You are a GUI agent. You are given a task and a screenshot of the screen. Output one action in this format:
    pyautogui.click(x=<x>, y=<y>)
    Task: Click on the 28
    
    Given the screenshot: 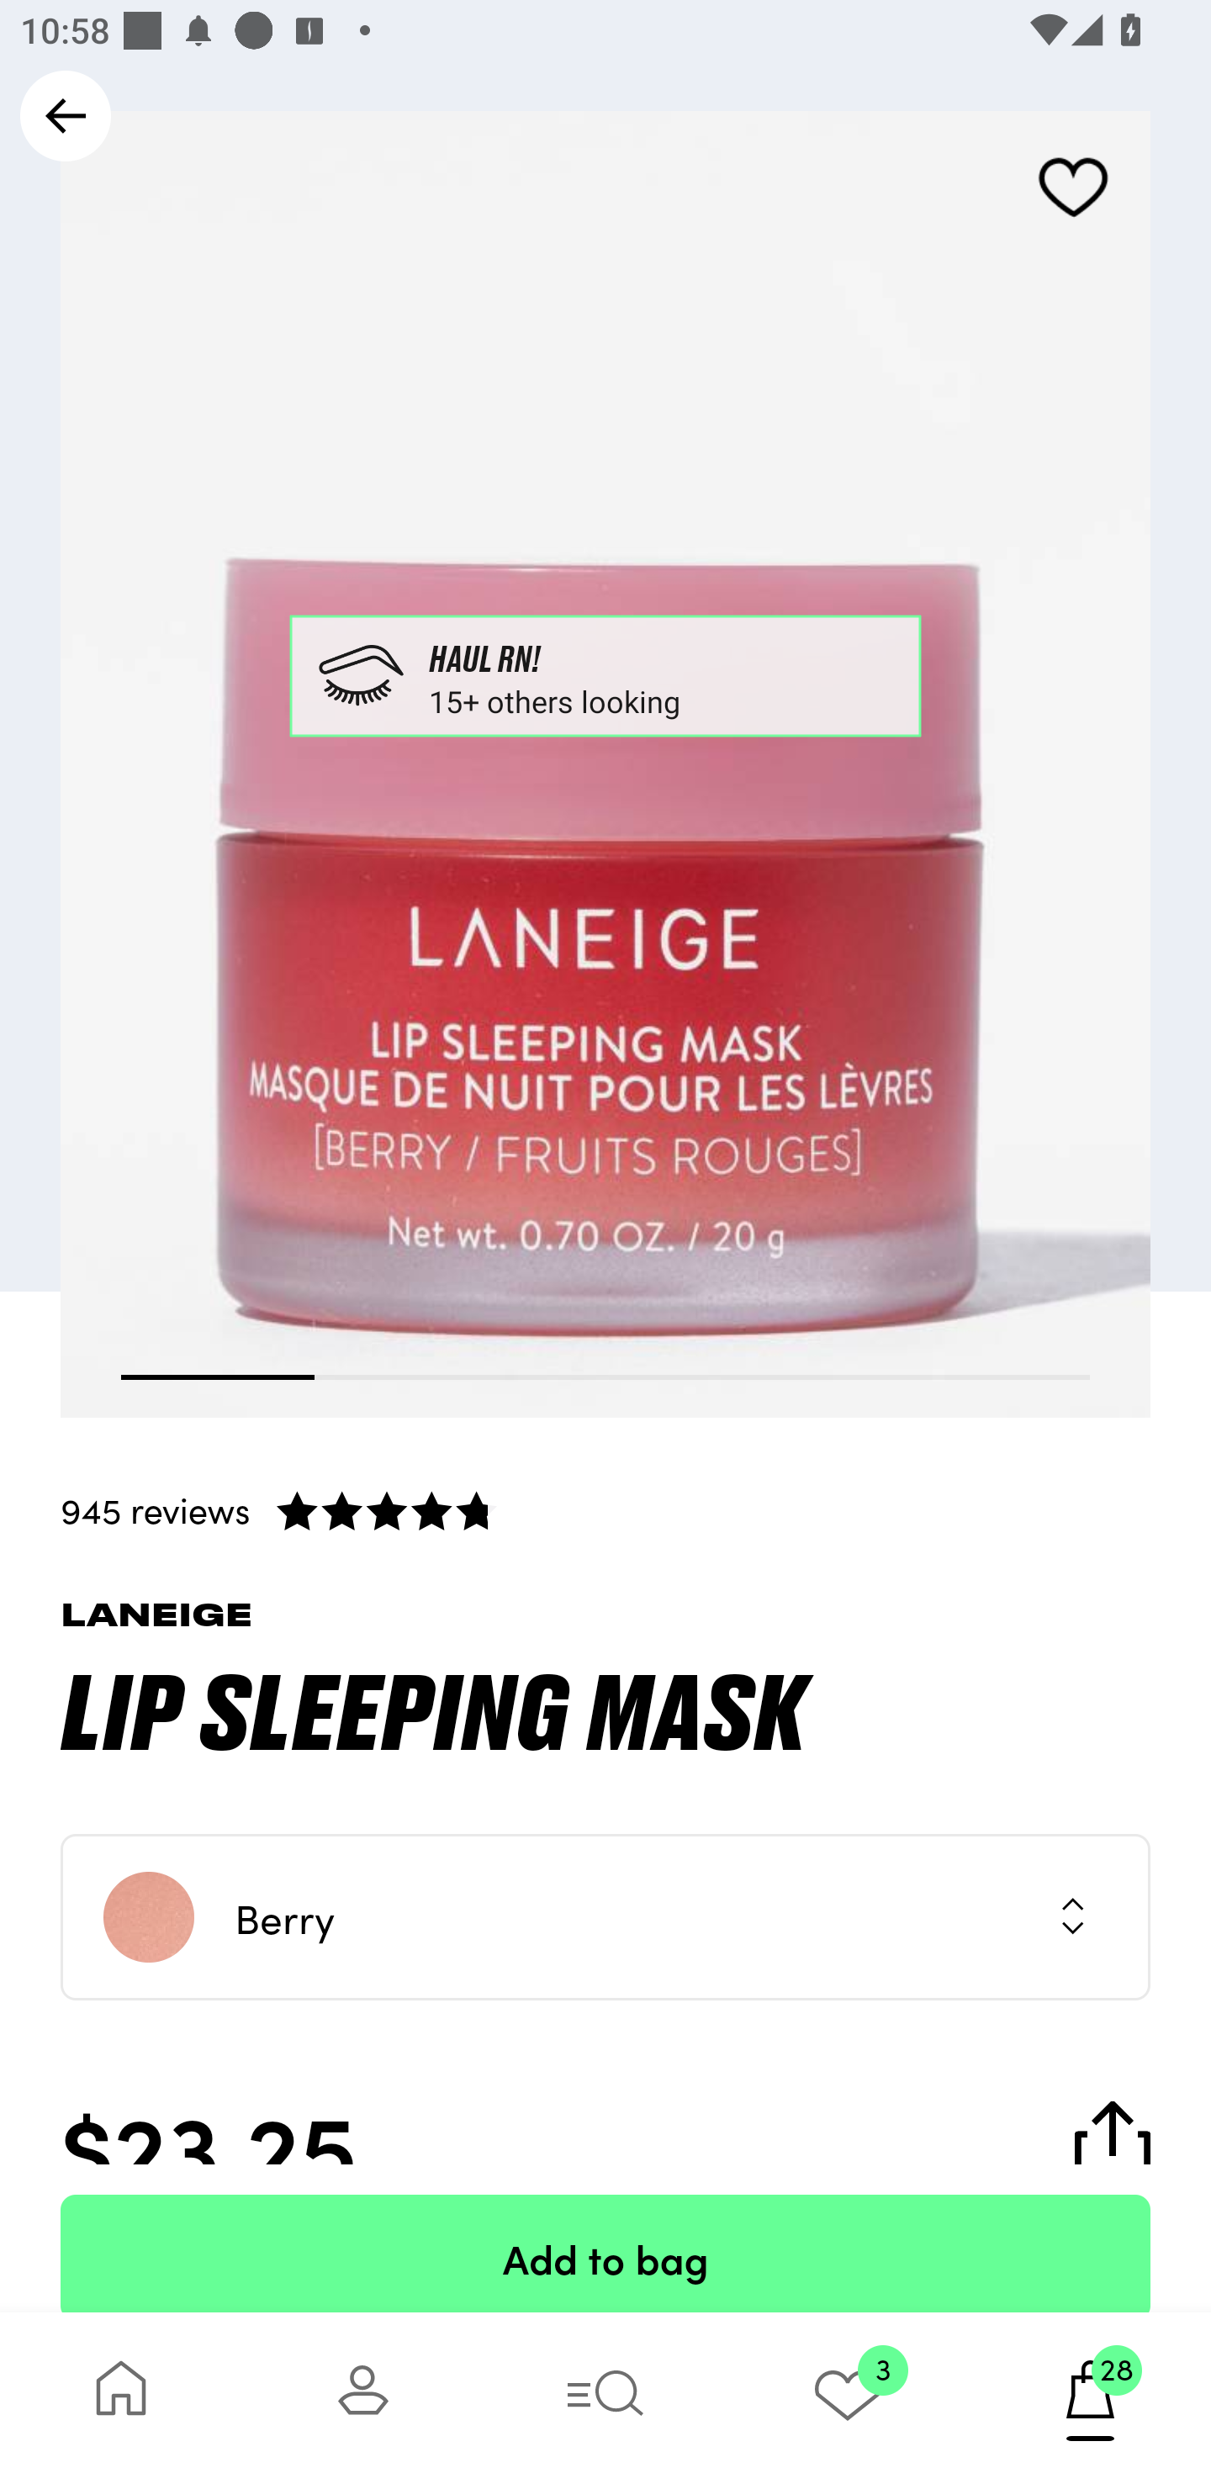 What is the action you would take?
    pyautogui.click(x=1090, y=2400)
    